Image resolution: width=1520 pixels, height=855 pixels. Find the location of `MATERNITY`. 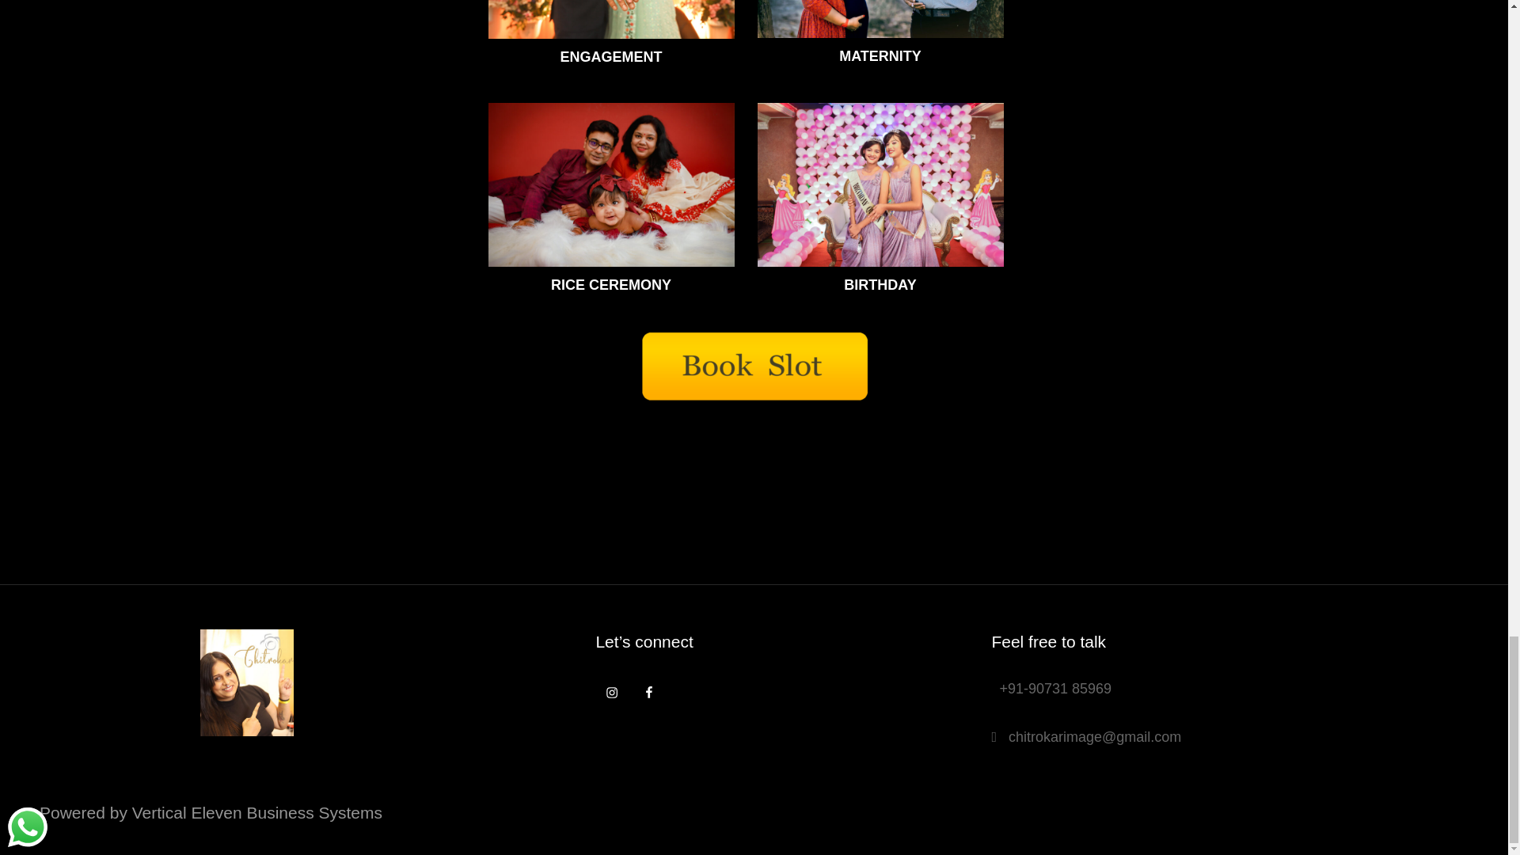

MATERNITY is located at coordinates (880, 36).